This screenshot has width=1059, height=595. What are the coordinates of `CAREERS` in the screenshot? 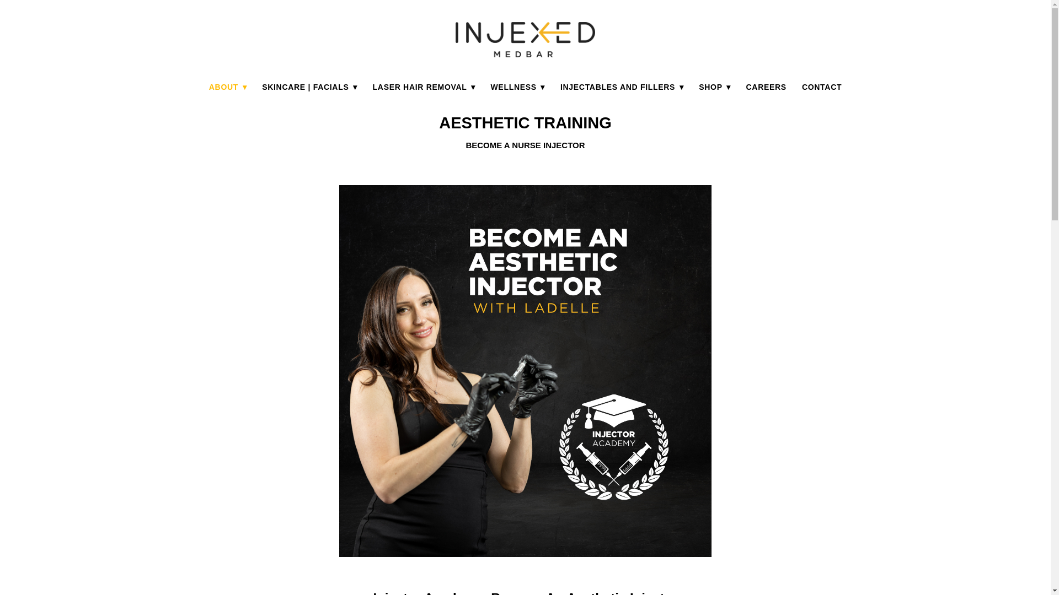 It's located at (767, 86).